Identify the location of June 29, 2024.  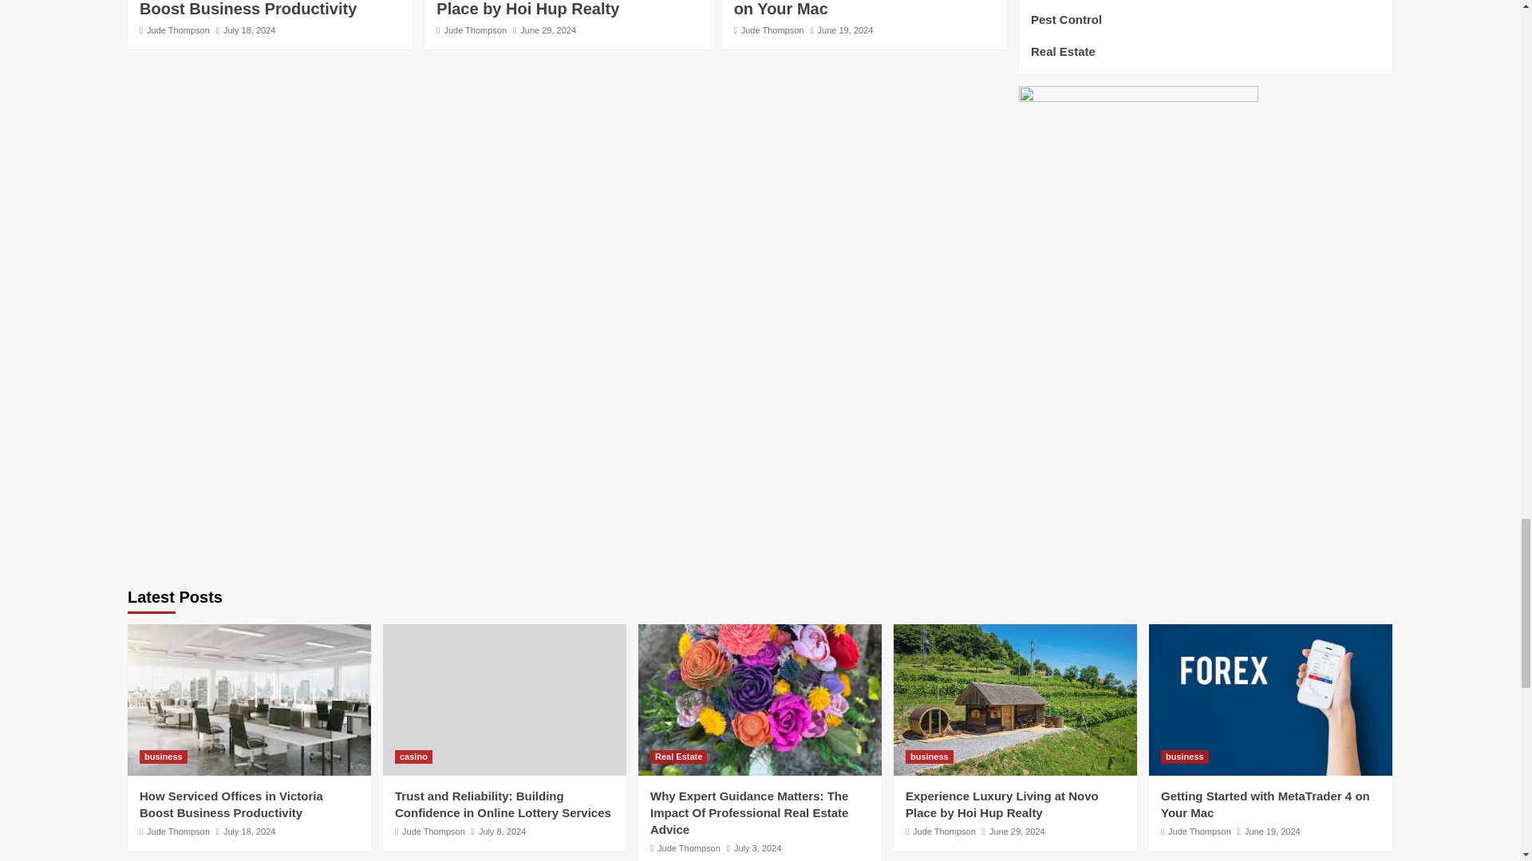
(547, 30).